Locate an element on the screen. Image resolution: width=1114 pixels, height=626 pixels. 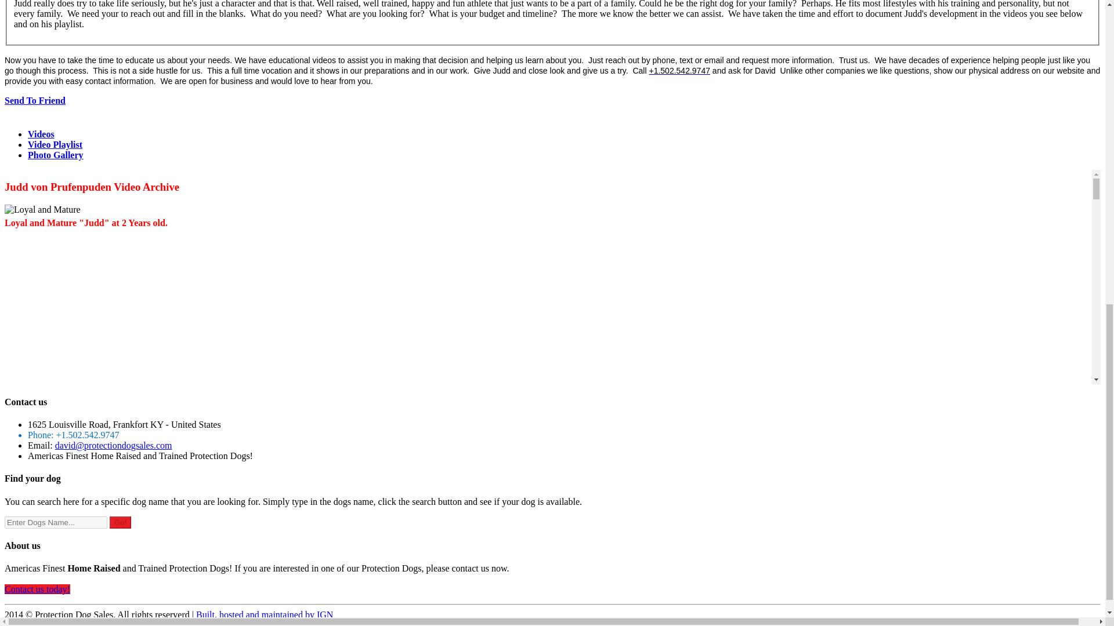
Loyal and Mature  is located at coordinates (42, 210).